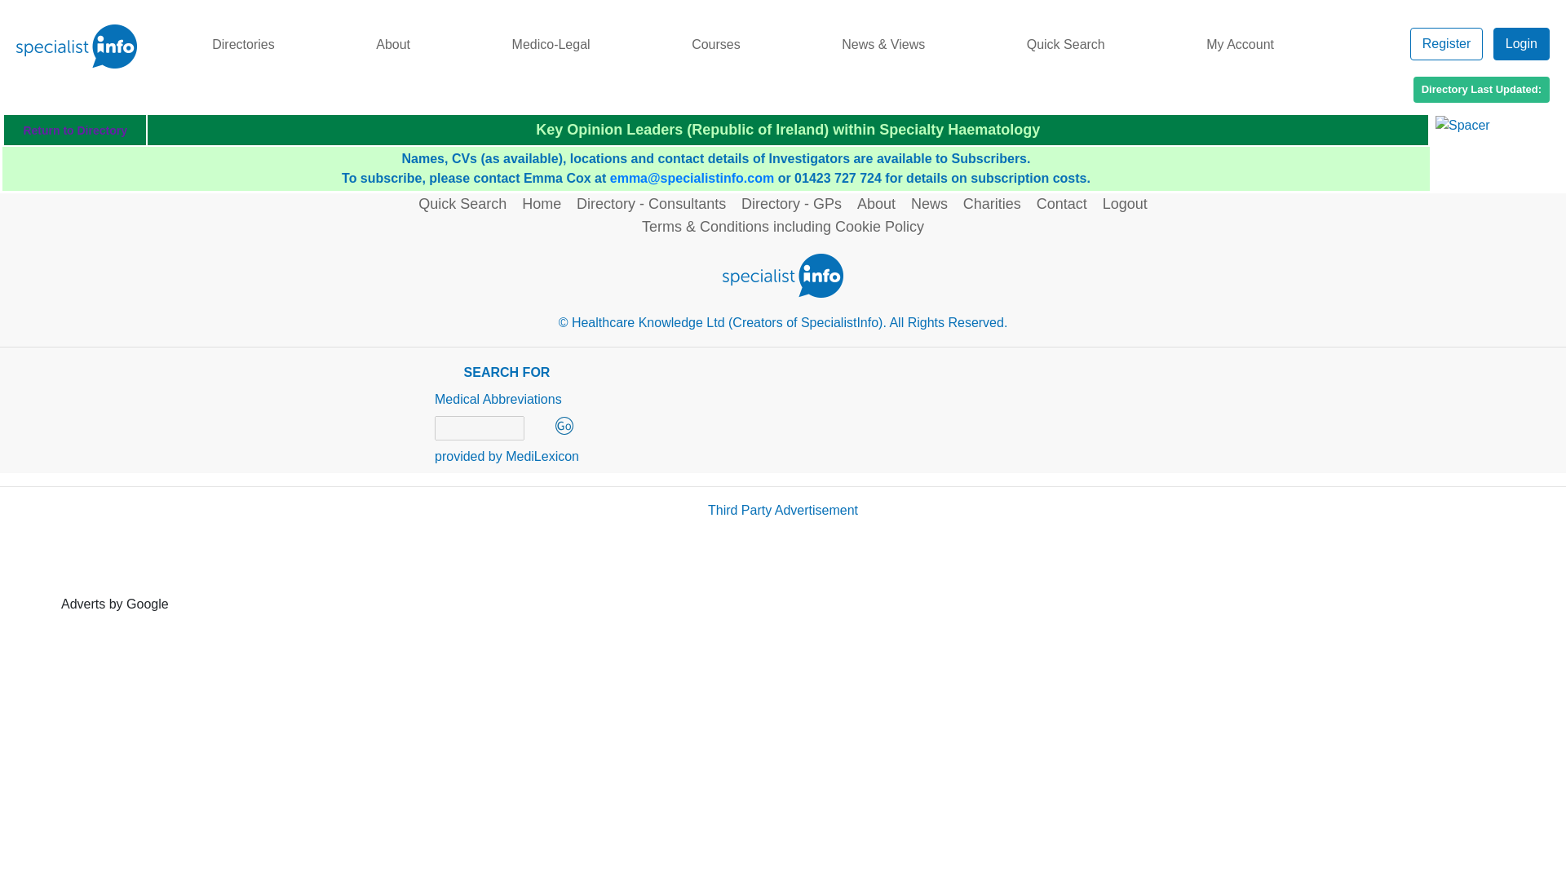 The height and width of the screenshot is (881, 1566). Describe the element at coordinates (715, 44) in the screenshot. I see `Courses` at that location.